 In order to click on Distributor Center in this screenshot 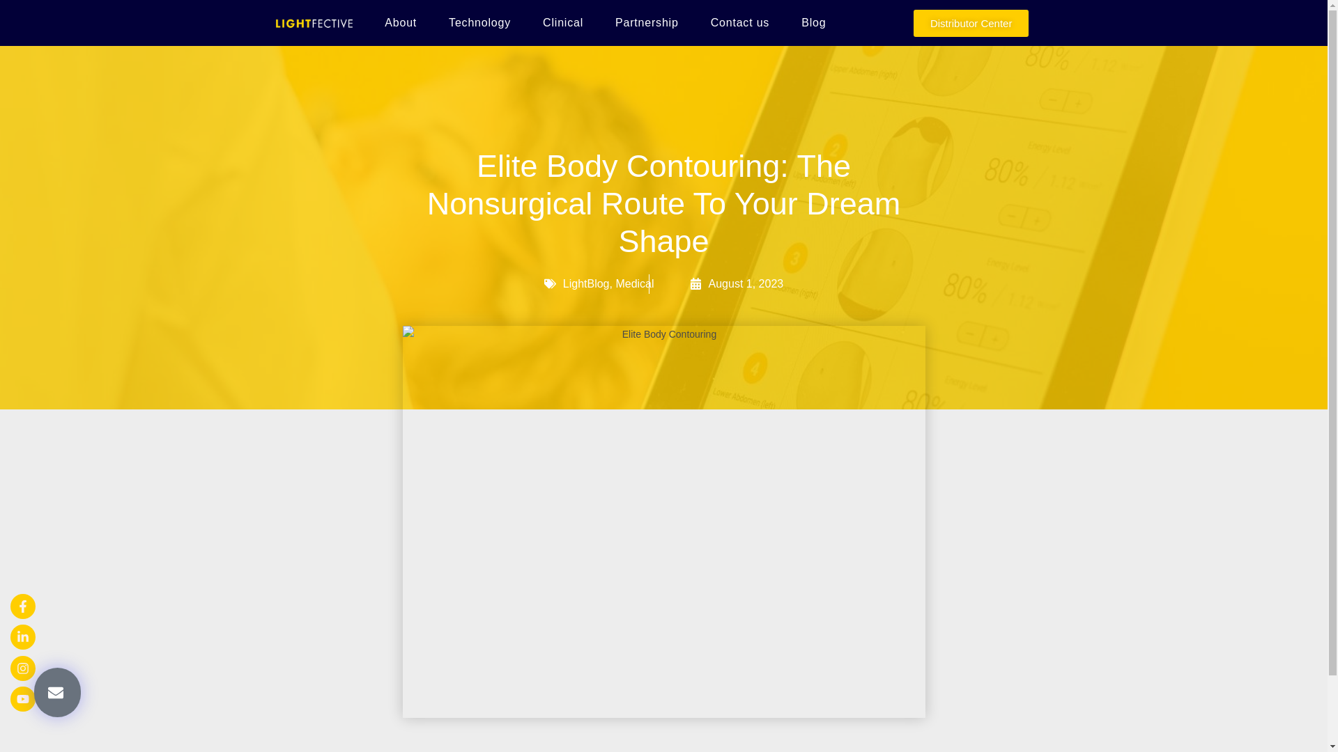, I will do `click(971, 23)`.